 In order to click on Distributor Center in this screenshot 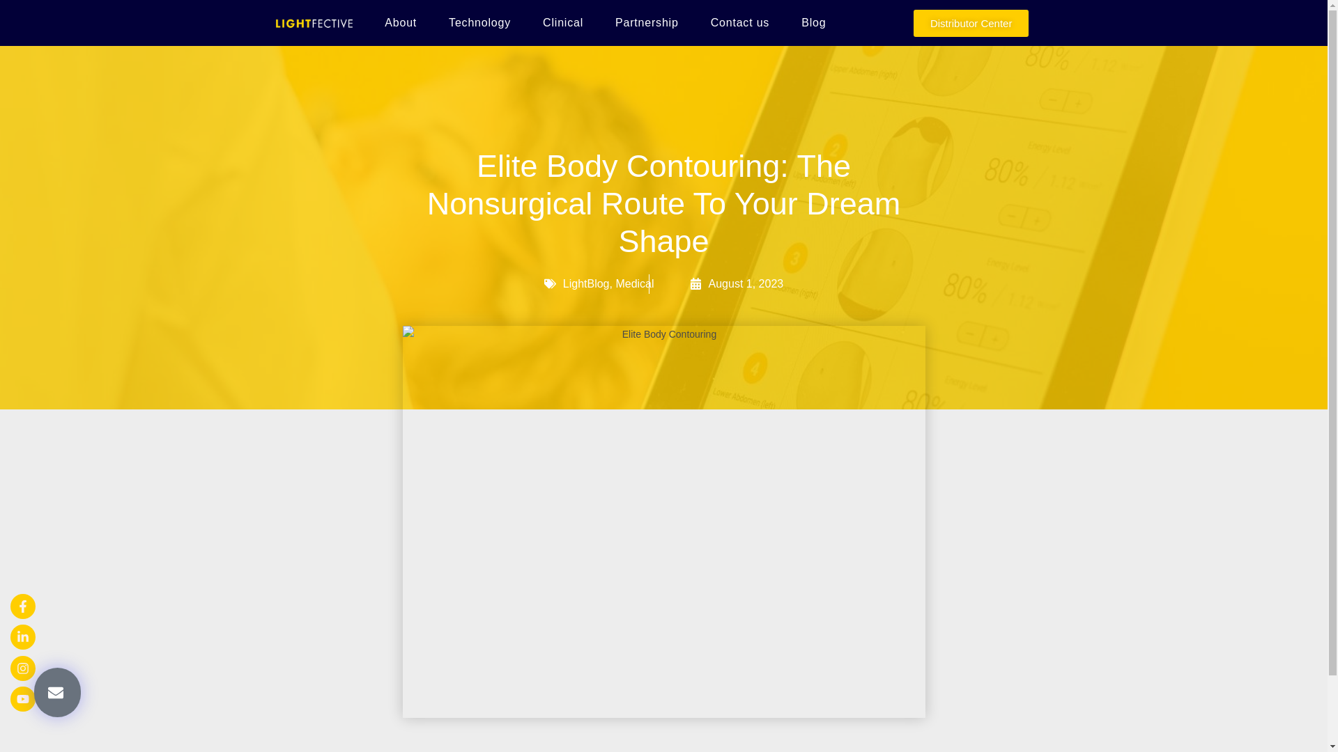, I will do `click(971, 23)`.